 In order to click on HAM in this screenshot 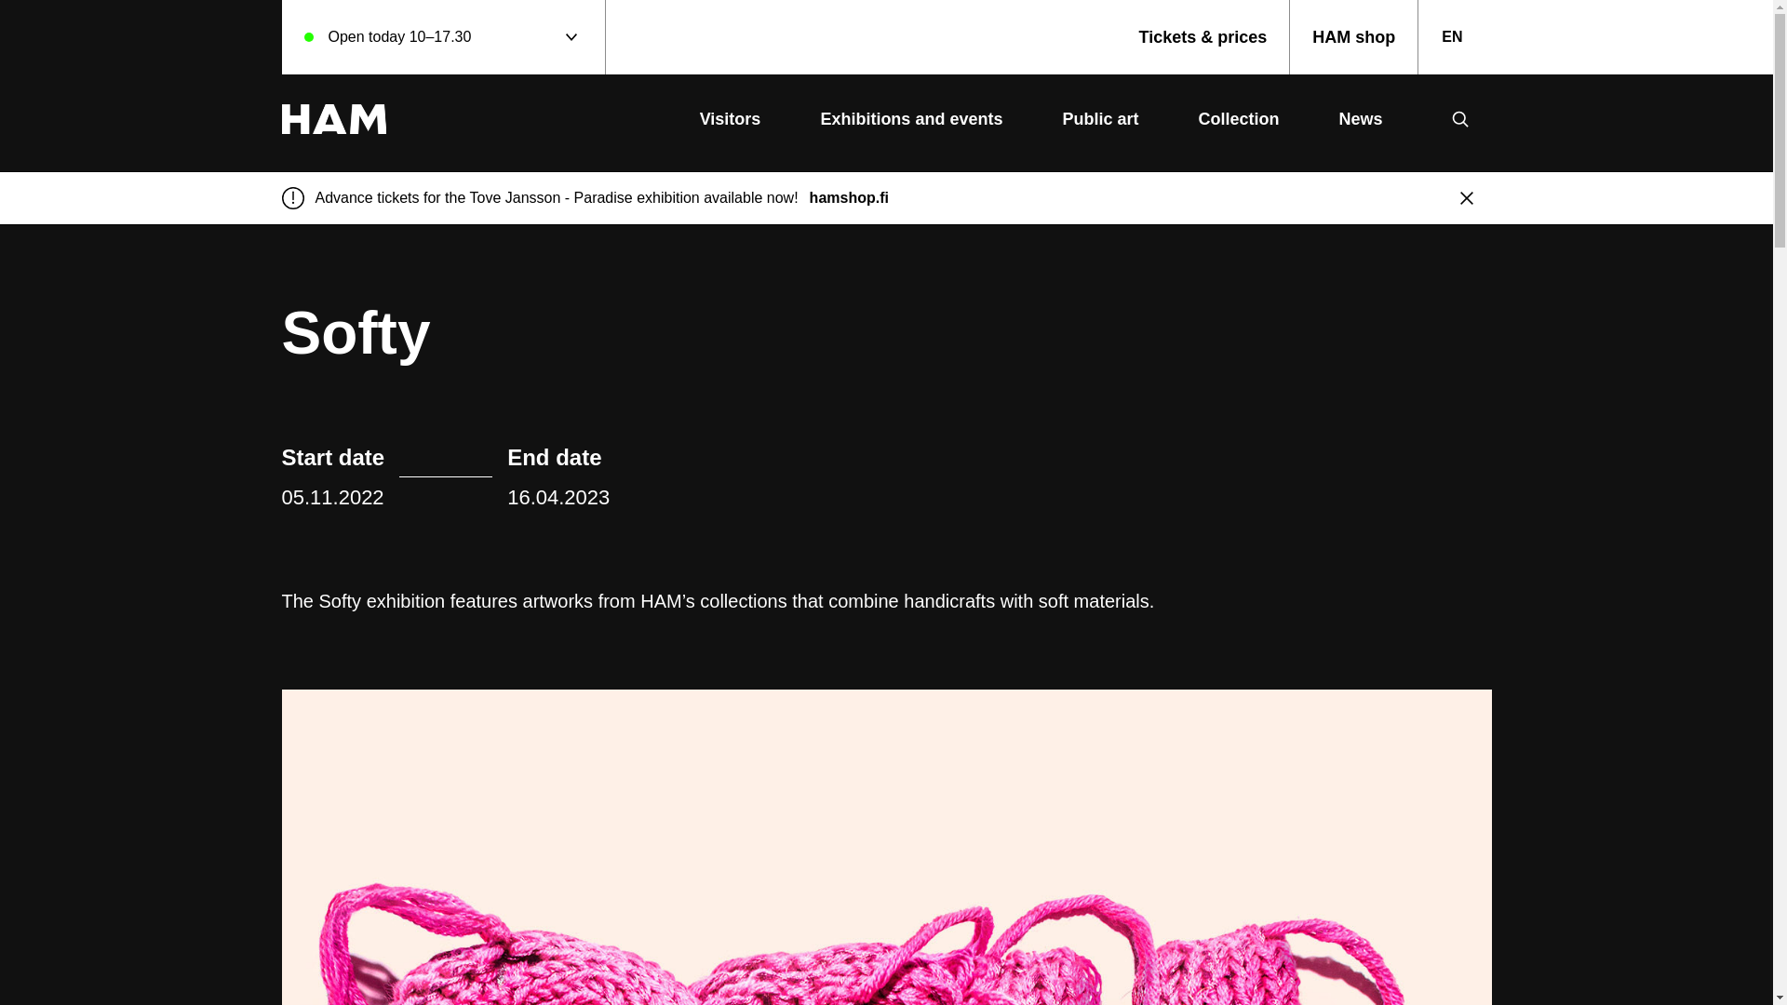, I will do `click(333, 119)`.